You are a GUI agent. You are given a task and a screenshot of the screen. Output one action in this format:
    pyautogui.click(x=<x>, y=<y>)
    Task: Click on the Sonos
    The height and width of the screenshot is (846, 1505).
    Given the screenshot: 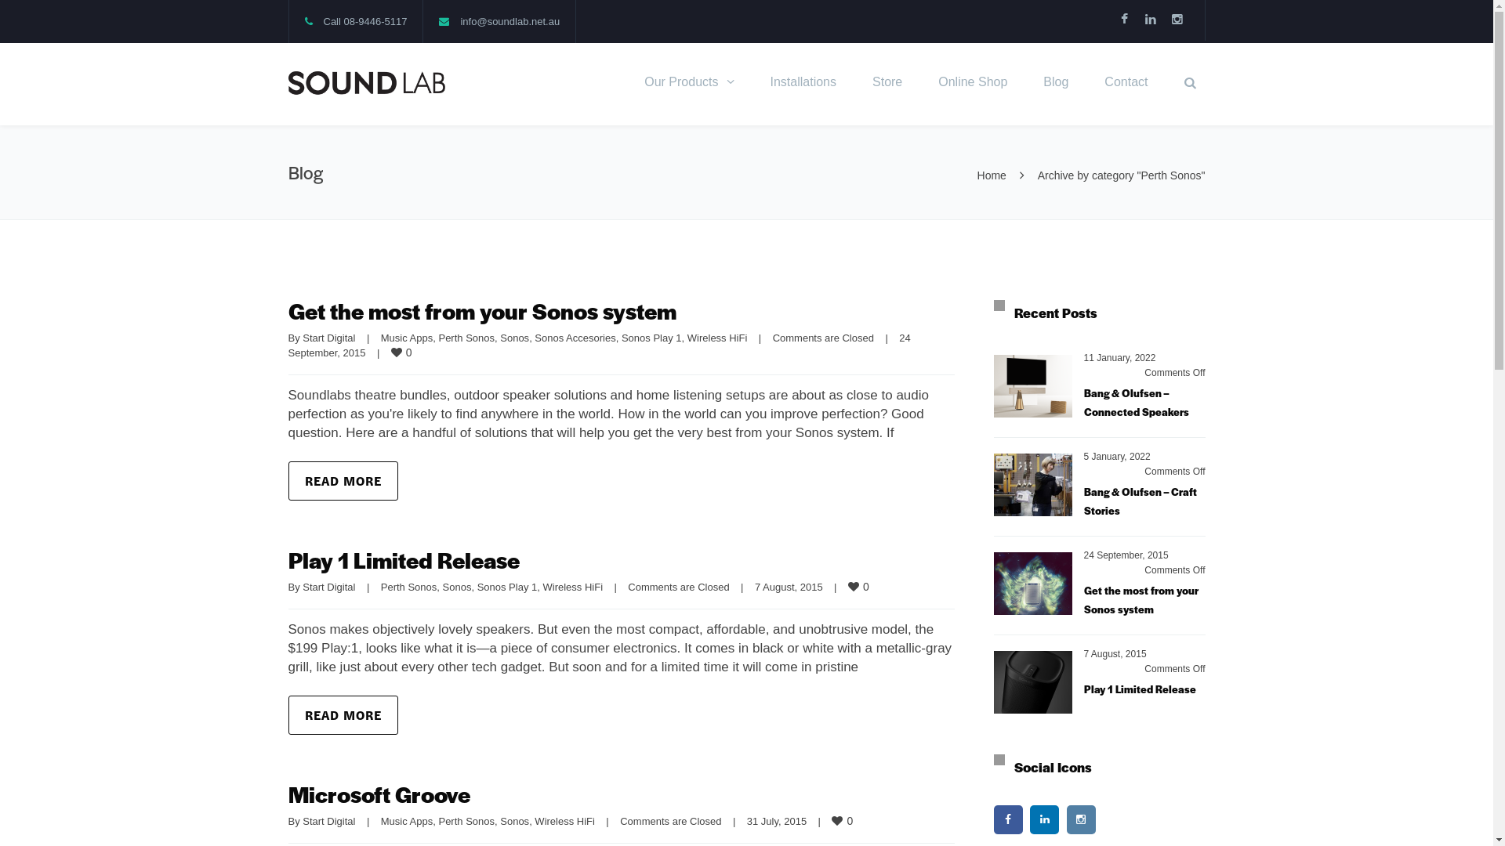 What is the action you would take?
    pyautogui.click(x=458, y=587)
    